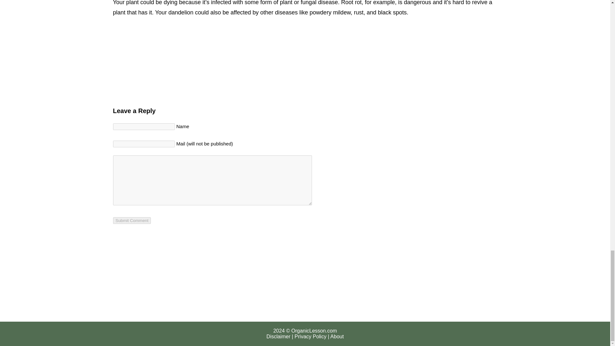 The image size is (615, 346). I want to click on Submit Comment, so click(131, 220).